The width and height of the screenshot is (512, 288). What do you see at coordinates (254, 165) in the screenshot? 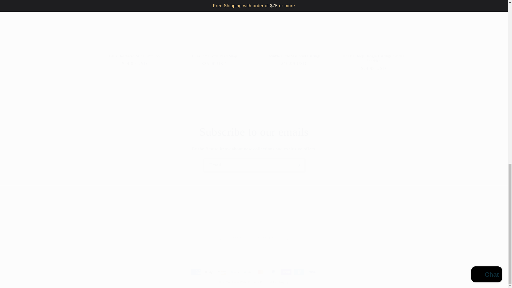
I see `Email` at bounding box center [254, 165].